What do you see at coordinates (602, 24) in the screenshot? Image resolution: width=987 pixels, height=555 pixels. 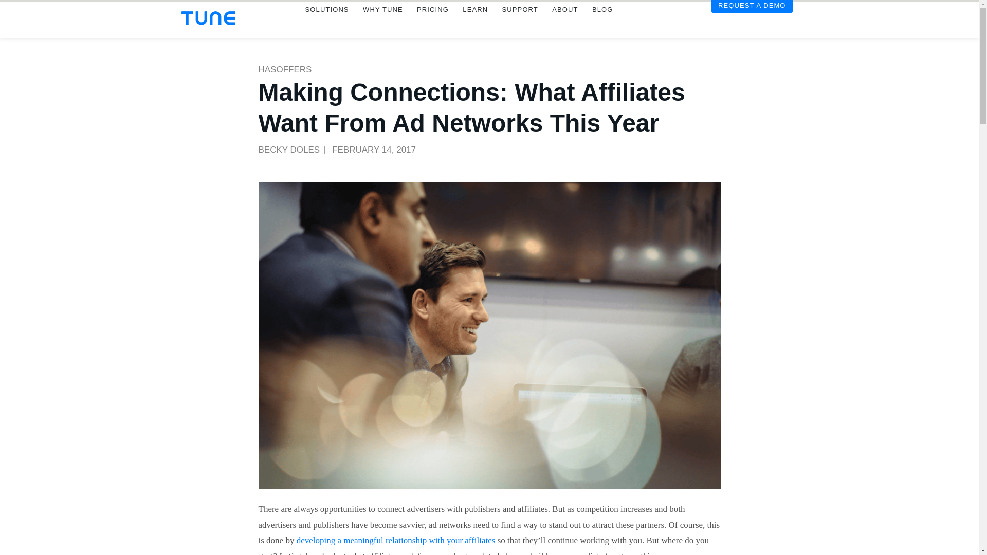 I see `TUNE Blog` at bounding box center [602, 24].